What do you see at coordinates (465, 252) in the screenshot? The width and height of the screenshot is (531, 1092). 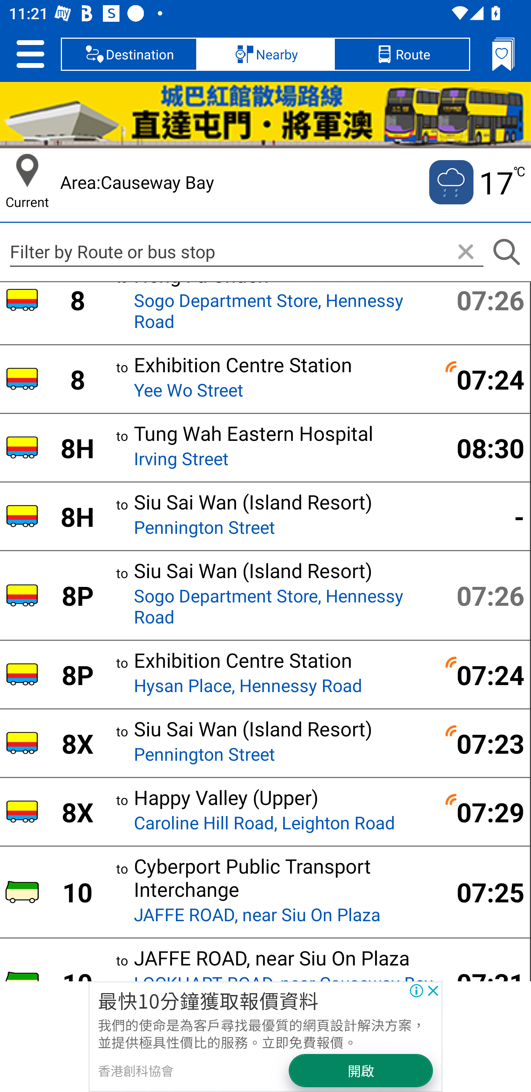 I see `Clear` at bounding box center [465, 252].